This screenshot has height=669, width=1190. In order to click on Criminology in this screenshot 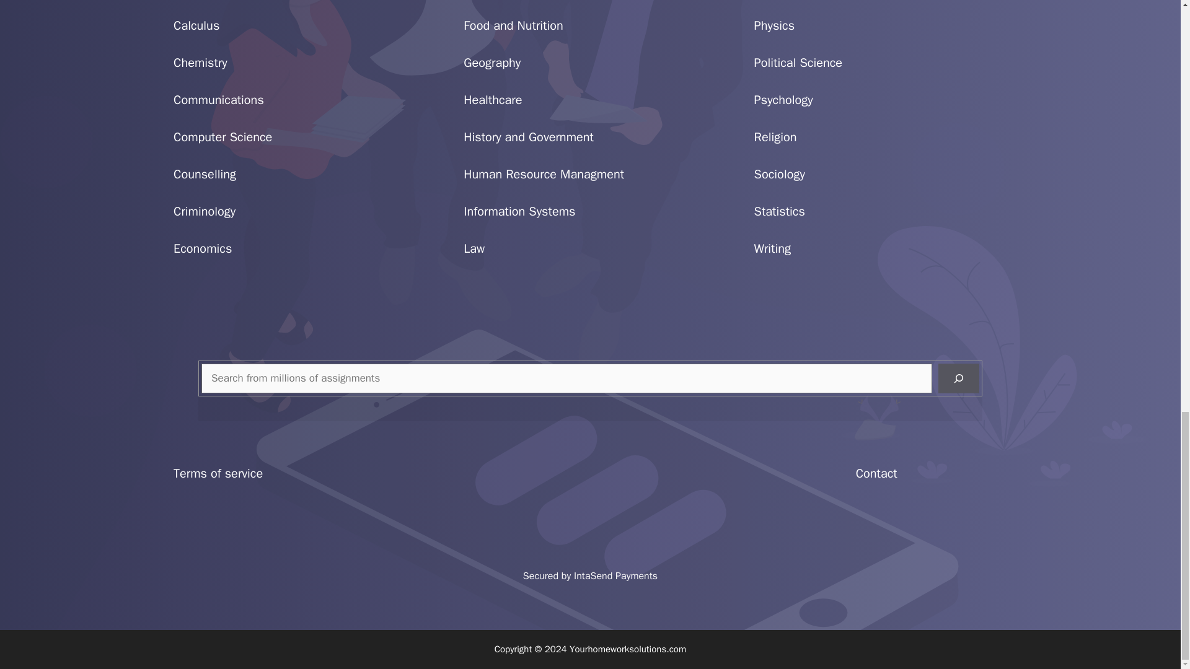, I will do `click(205, 212)`.